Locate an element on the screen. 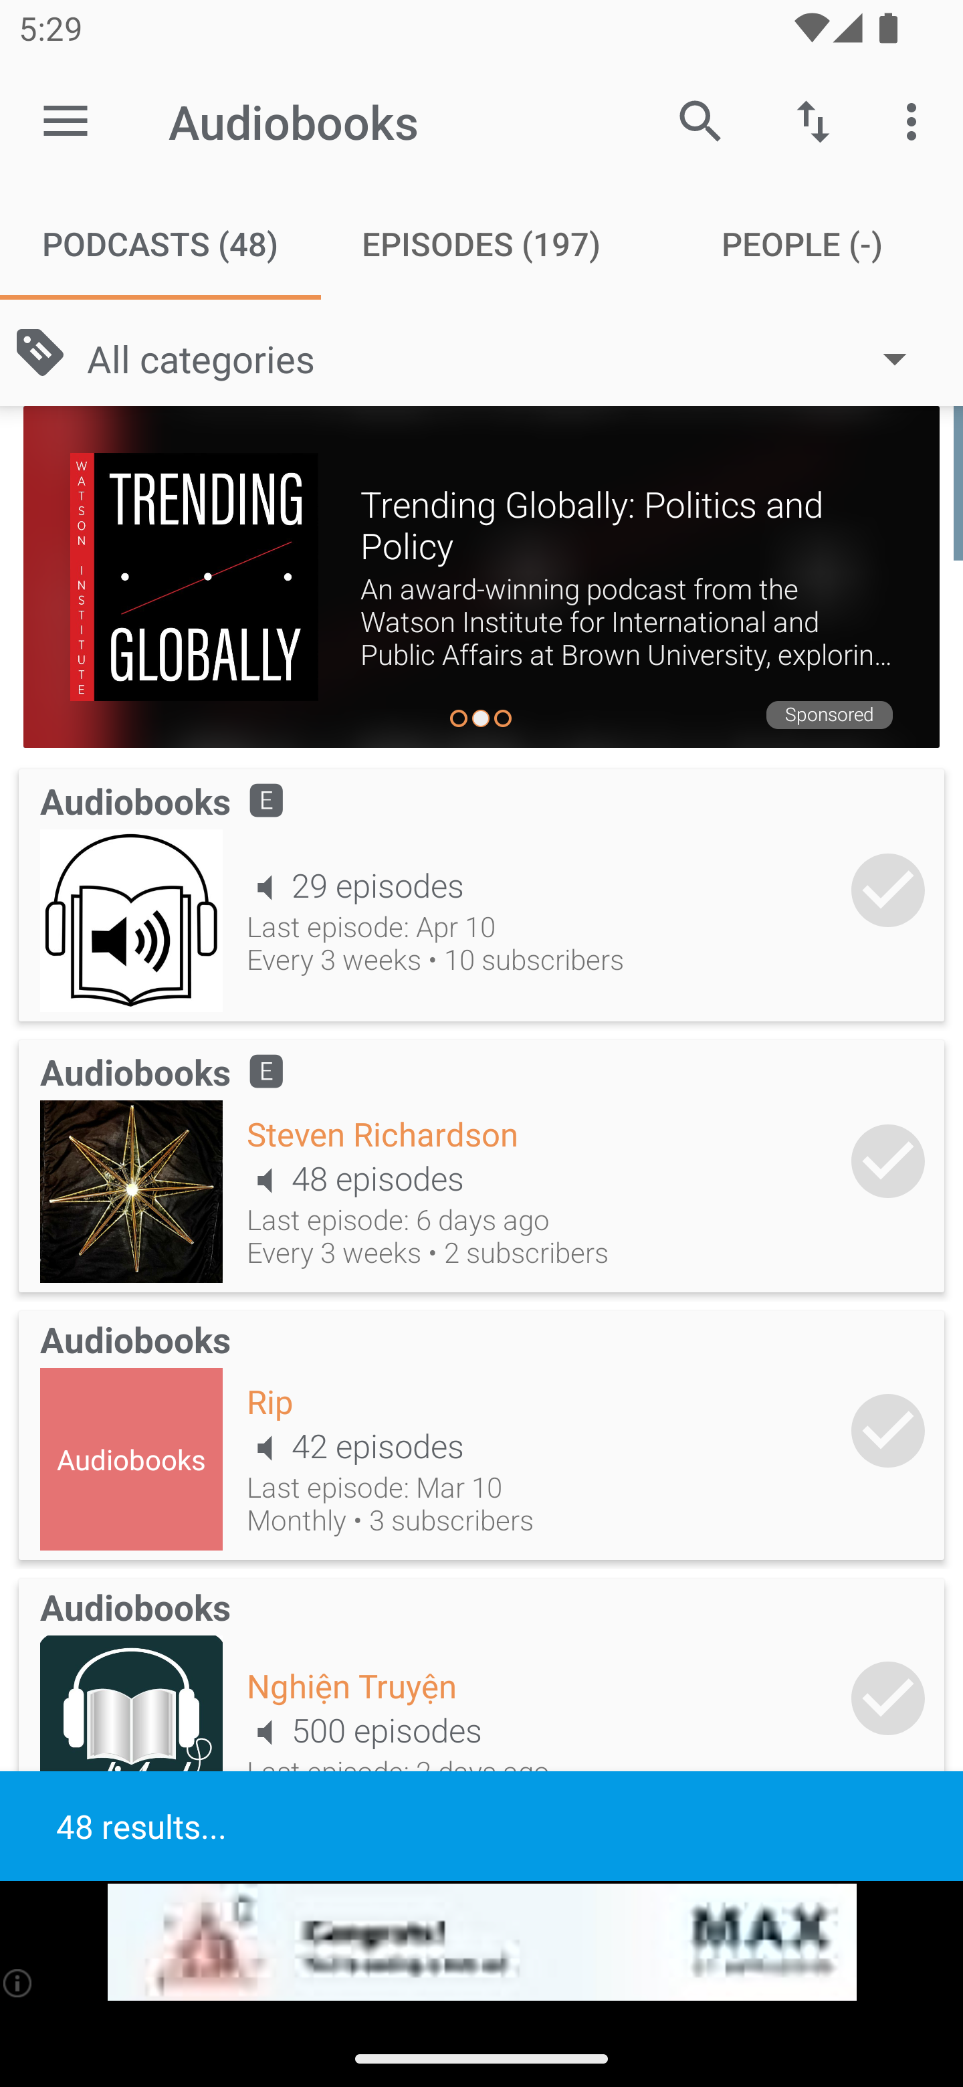 This screenshot has width=963, height=2087. Open navigation sidebar is located at coordinates (66, 122).